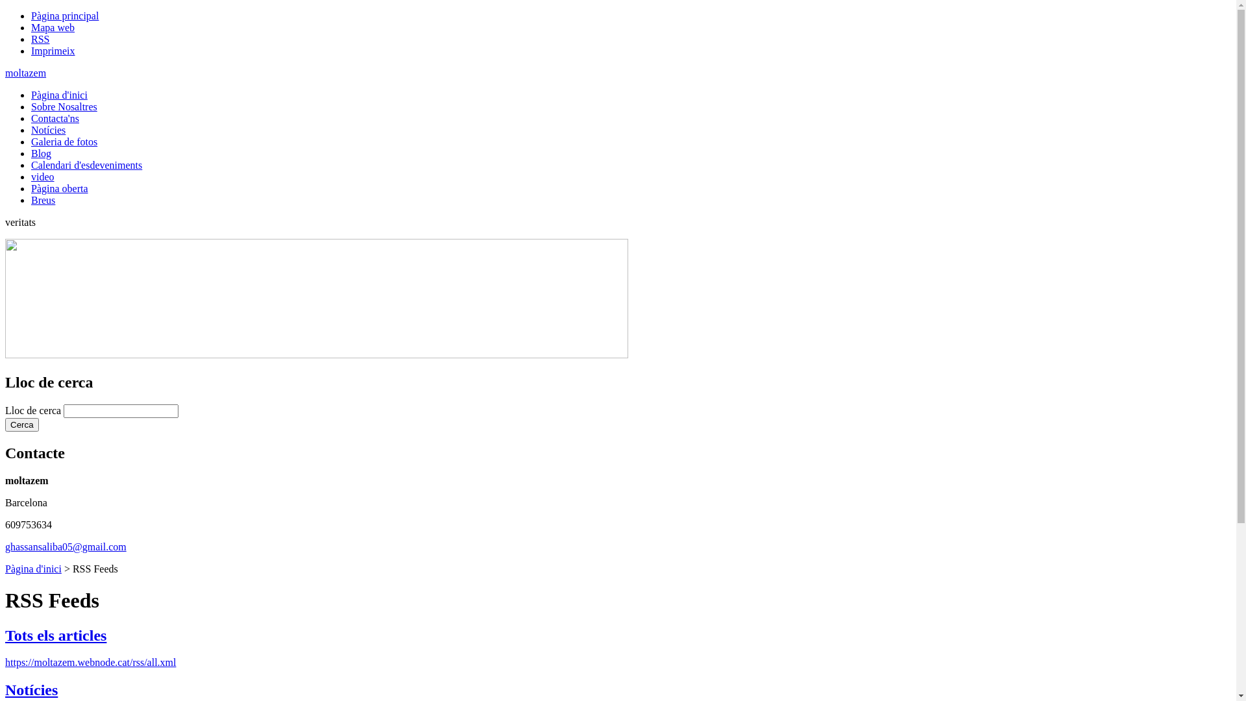 The image size is (1246, 701). Describe the element at coordinates (91, 662) in the screenshot. I see `https://moltazem.webnode.cat/rss/all.xml` at that location.